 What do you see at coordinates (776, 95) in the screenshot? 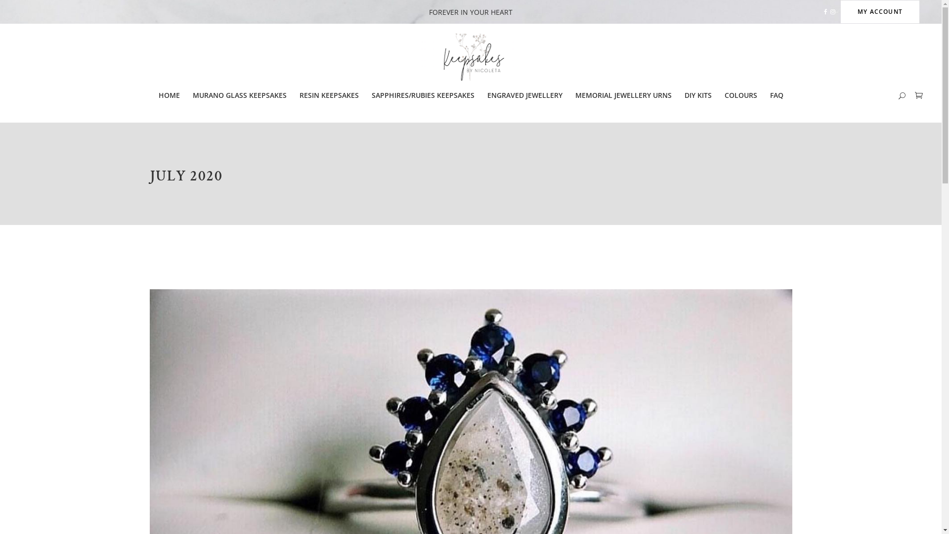
I see `FAQ` at bounding box center [776, 95].